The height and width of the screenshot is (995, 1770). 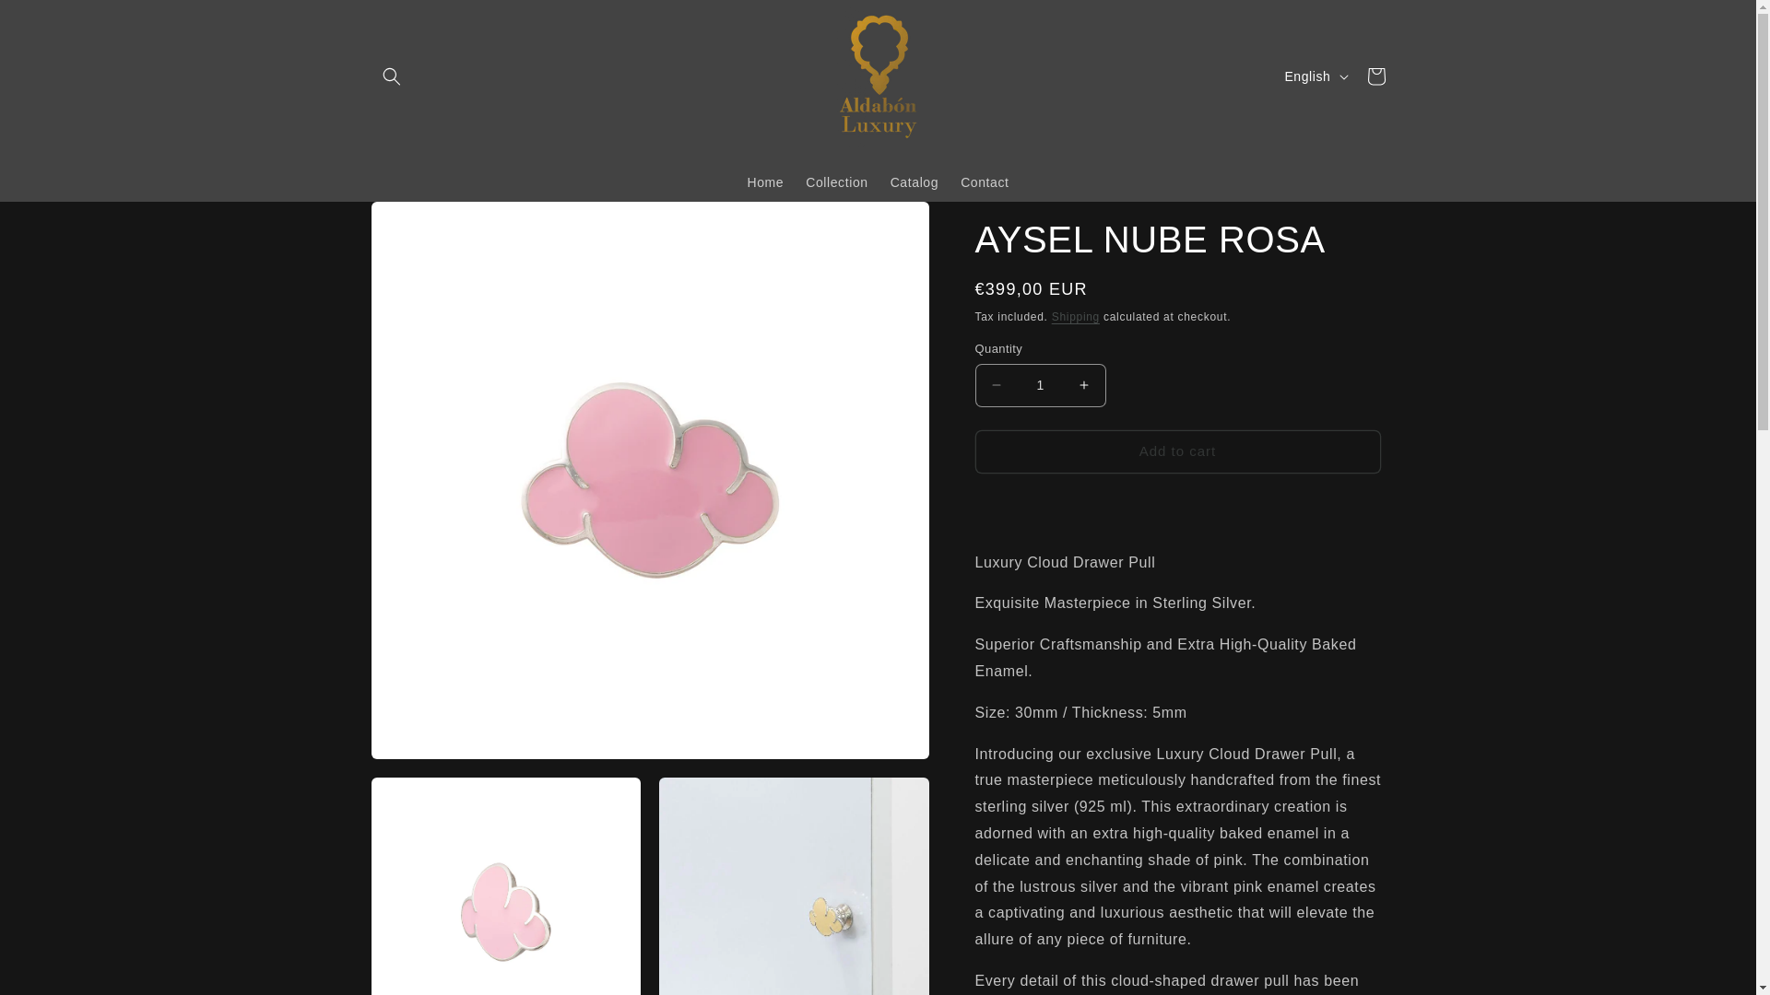 I want to click on Contact, so click(x=984, y=181).